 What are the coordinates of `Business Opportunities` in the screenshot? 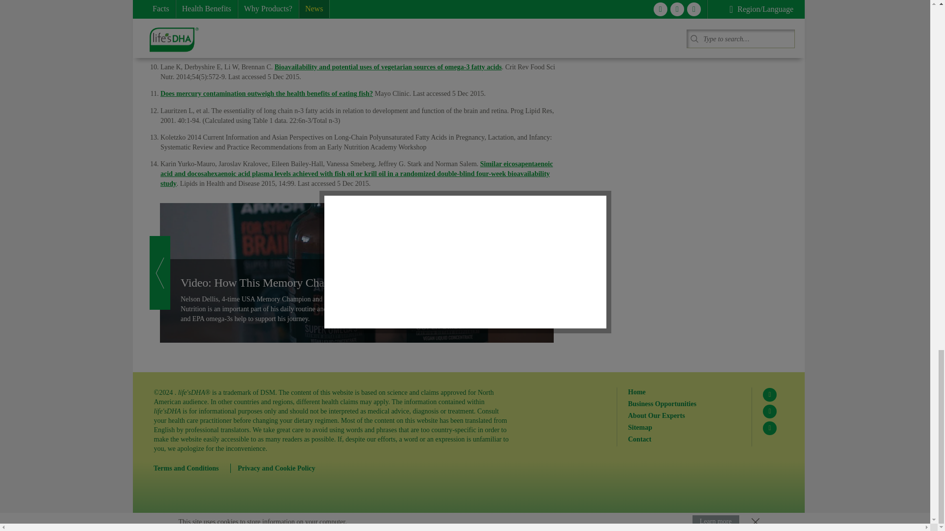 It's located at (684, 404).